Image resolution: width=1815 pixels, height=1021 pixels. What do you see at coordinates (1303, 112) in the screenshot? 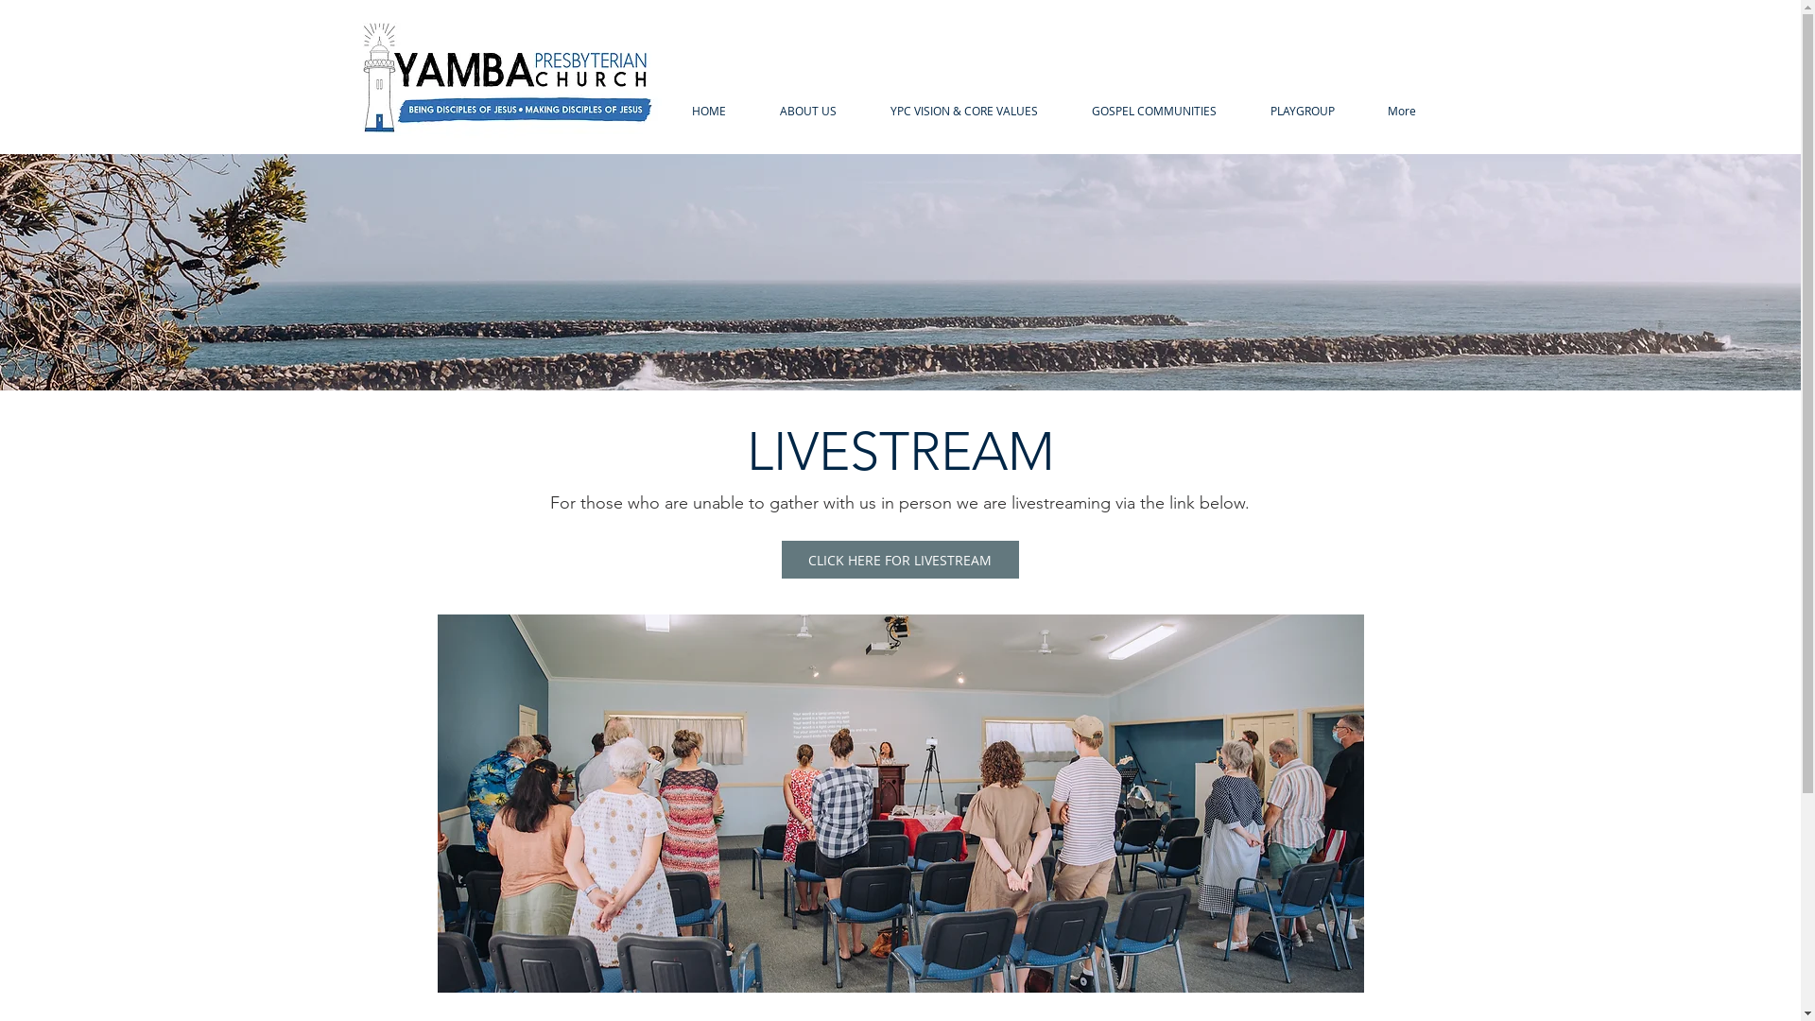
I see `PLAYGROUP` at bounding box center [1303, 112].